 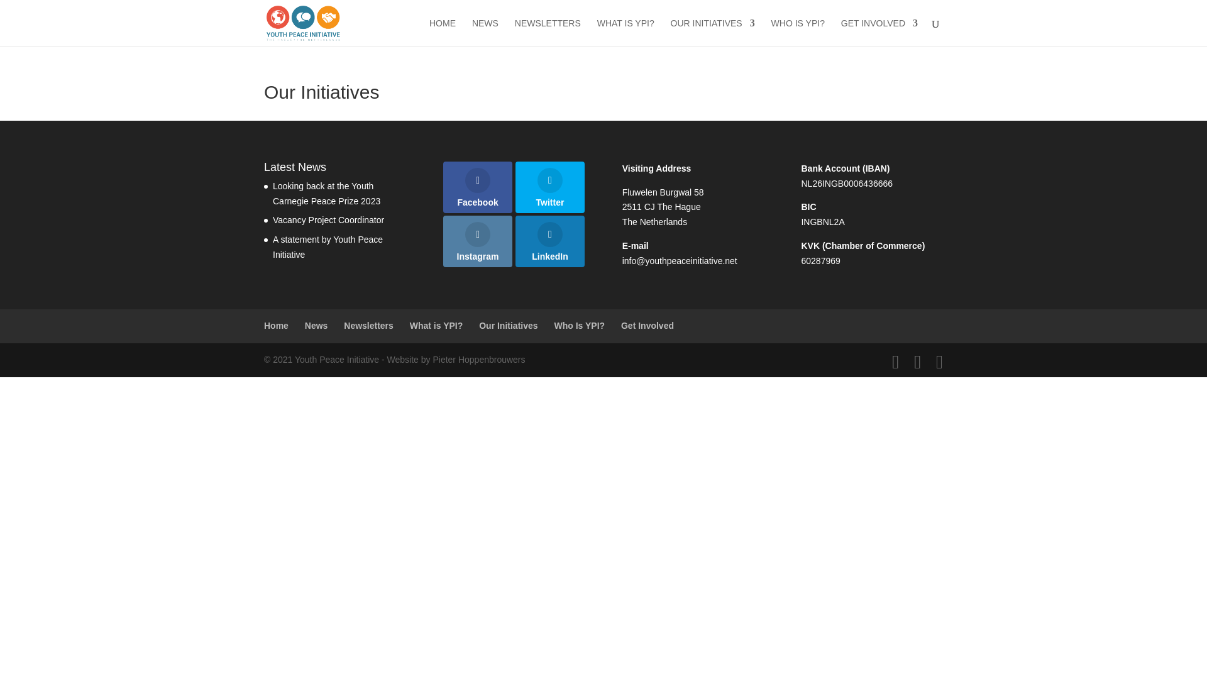 I want to click on OUR INITIATIVES, so click(x=713, y=33).